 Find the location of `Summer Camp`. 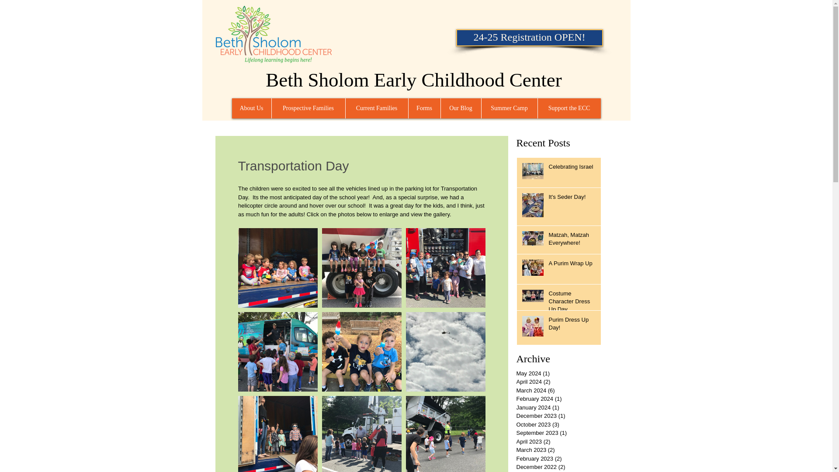

Summer Camp is located at coordinates (509, 108).